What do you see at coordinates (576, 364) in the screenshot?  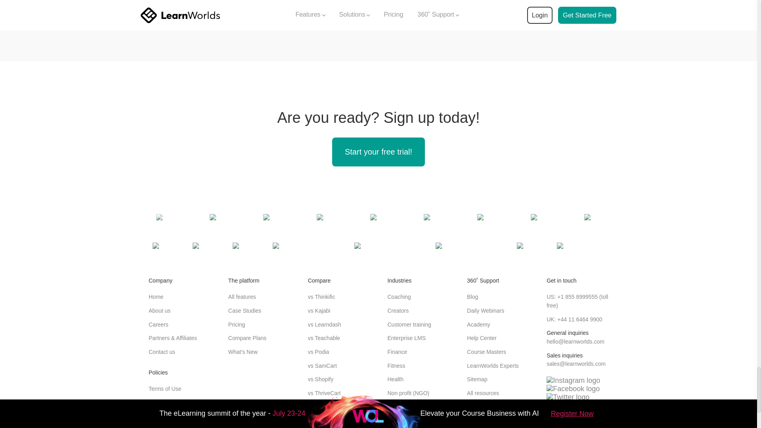 I see `send email to LearnWorlds` at bounding box center [576, 364].